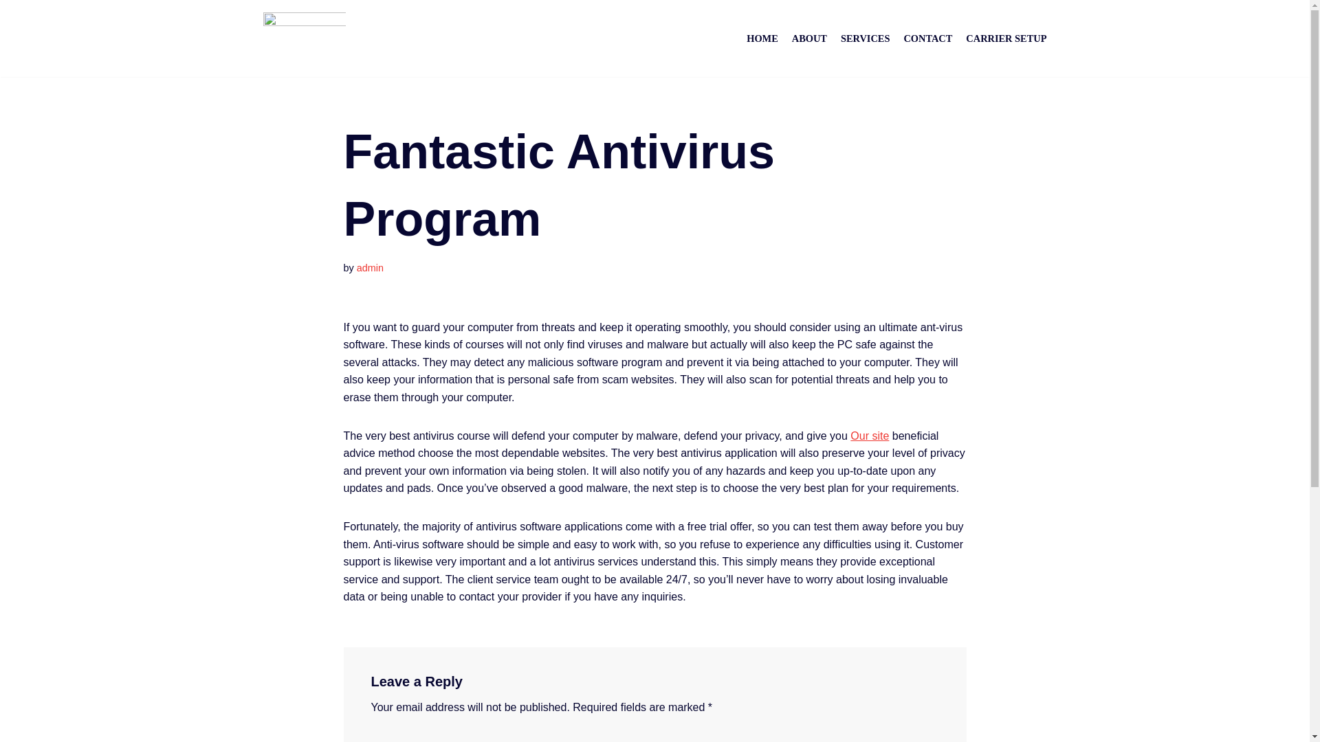 The image size is (1320, 742). Describe the element at coordinates (370, 268) in the screenshot. I see `Posts by admin` at that location.